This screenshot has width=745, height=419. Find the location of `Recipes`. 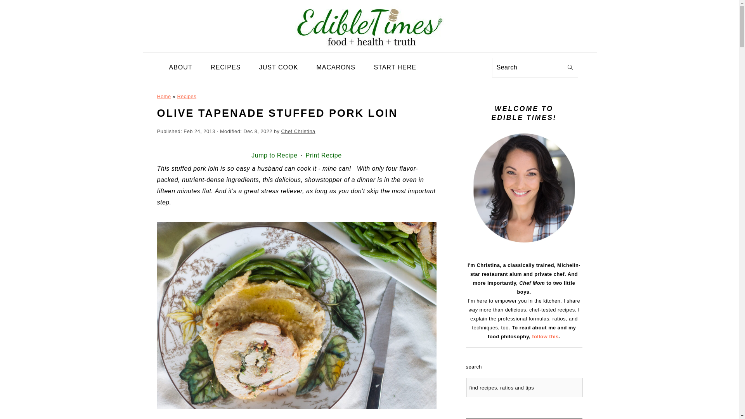

Recipes is located at coordinates (187, 96).